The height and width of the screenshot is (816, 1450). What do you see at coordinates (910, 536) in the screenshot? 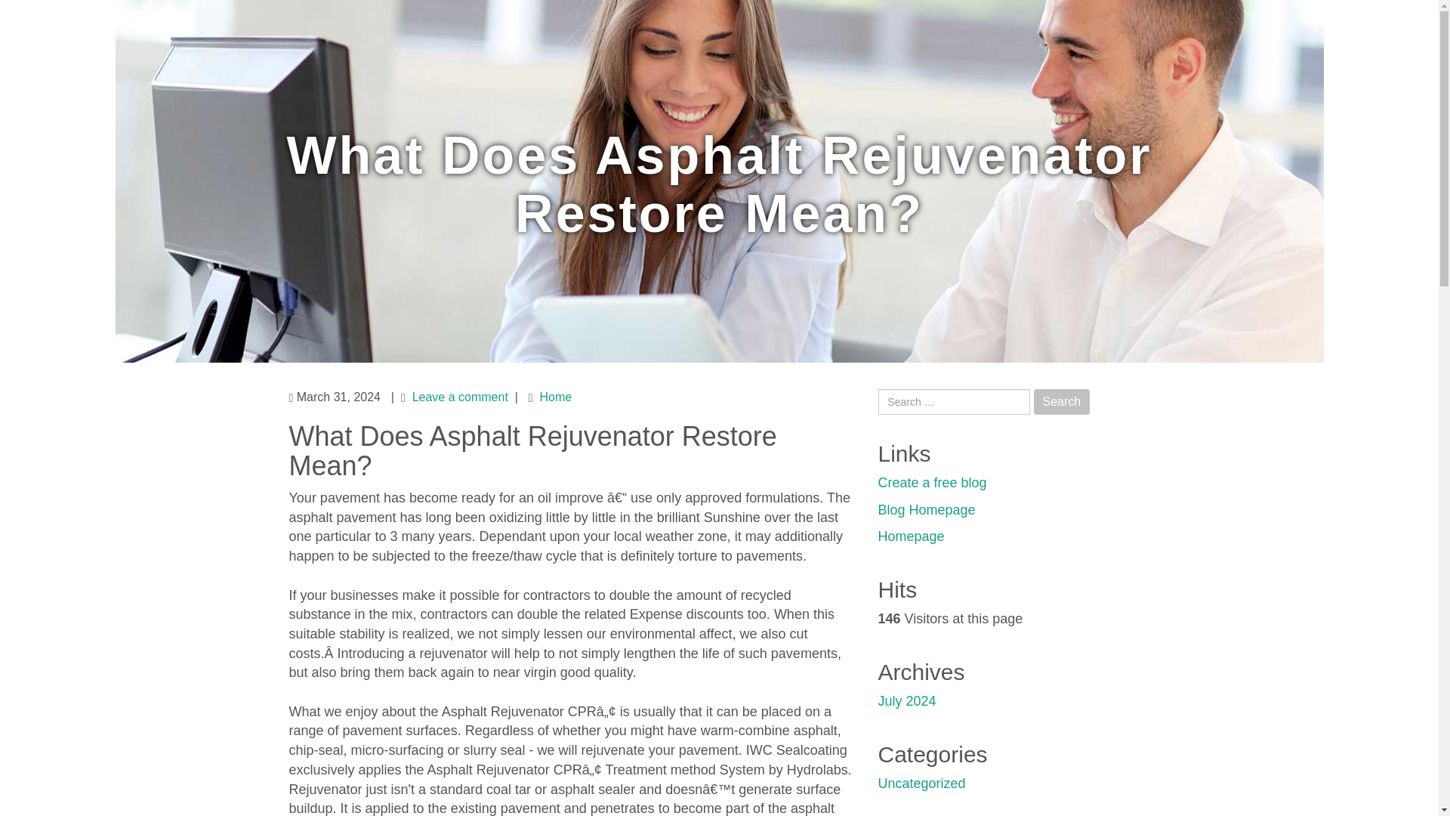
I see `Homepage` at bounding box center [910, 536].